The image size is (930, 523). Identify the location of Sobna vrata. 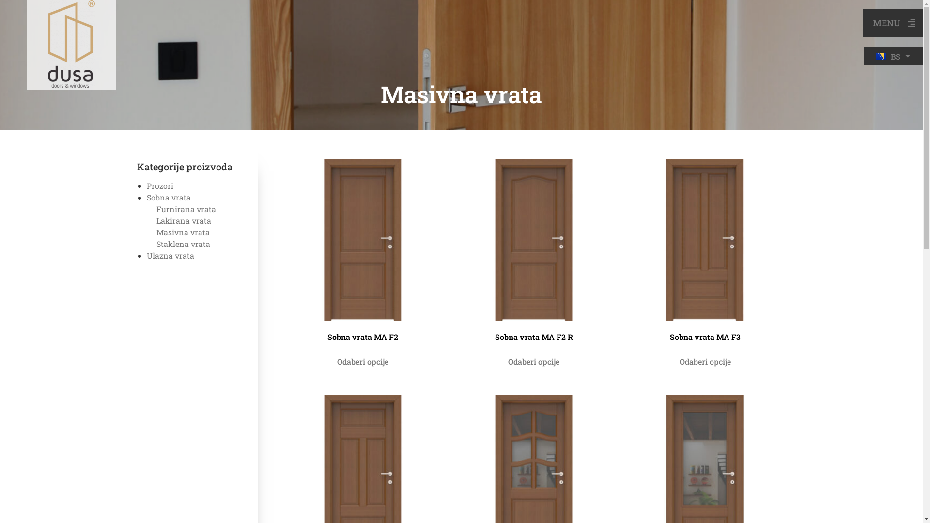
(169, 198).